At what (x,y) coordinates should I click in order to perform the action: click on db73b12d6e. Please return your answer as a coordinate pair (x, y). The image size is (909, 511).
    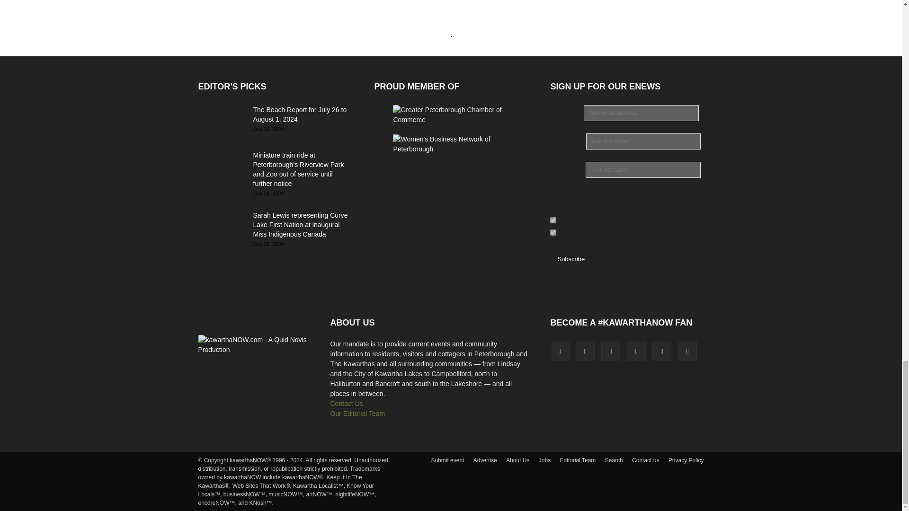
    Looking at the image, I should click on (553, 220).